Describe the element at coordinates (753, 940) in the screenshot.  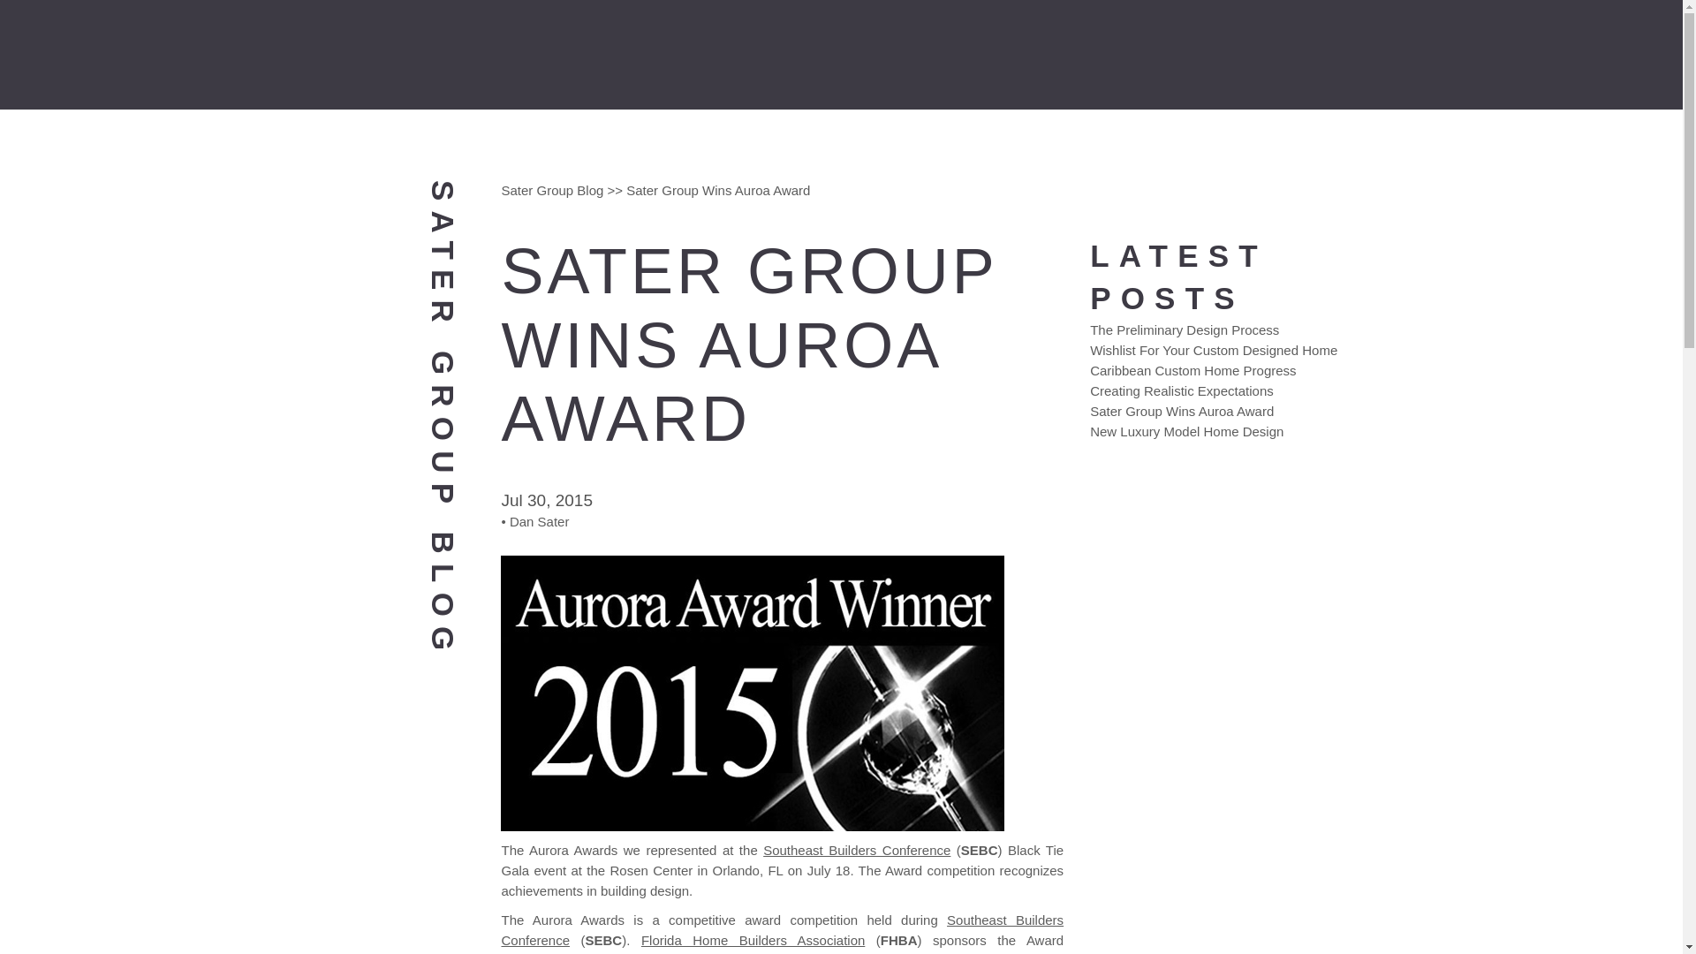
I see `Florida Home Builders Association` at that location.